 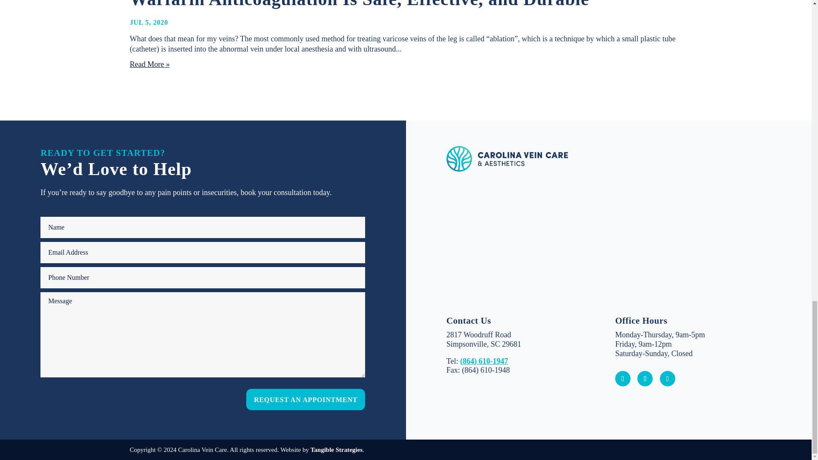 What do you see at coordinates (507, 158) in the screenshot?
I see `carolina-vein-care-aesthetics-greenville-sc` at bounding box center [507, 158].